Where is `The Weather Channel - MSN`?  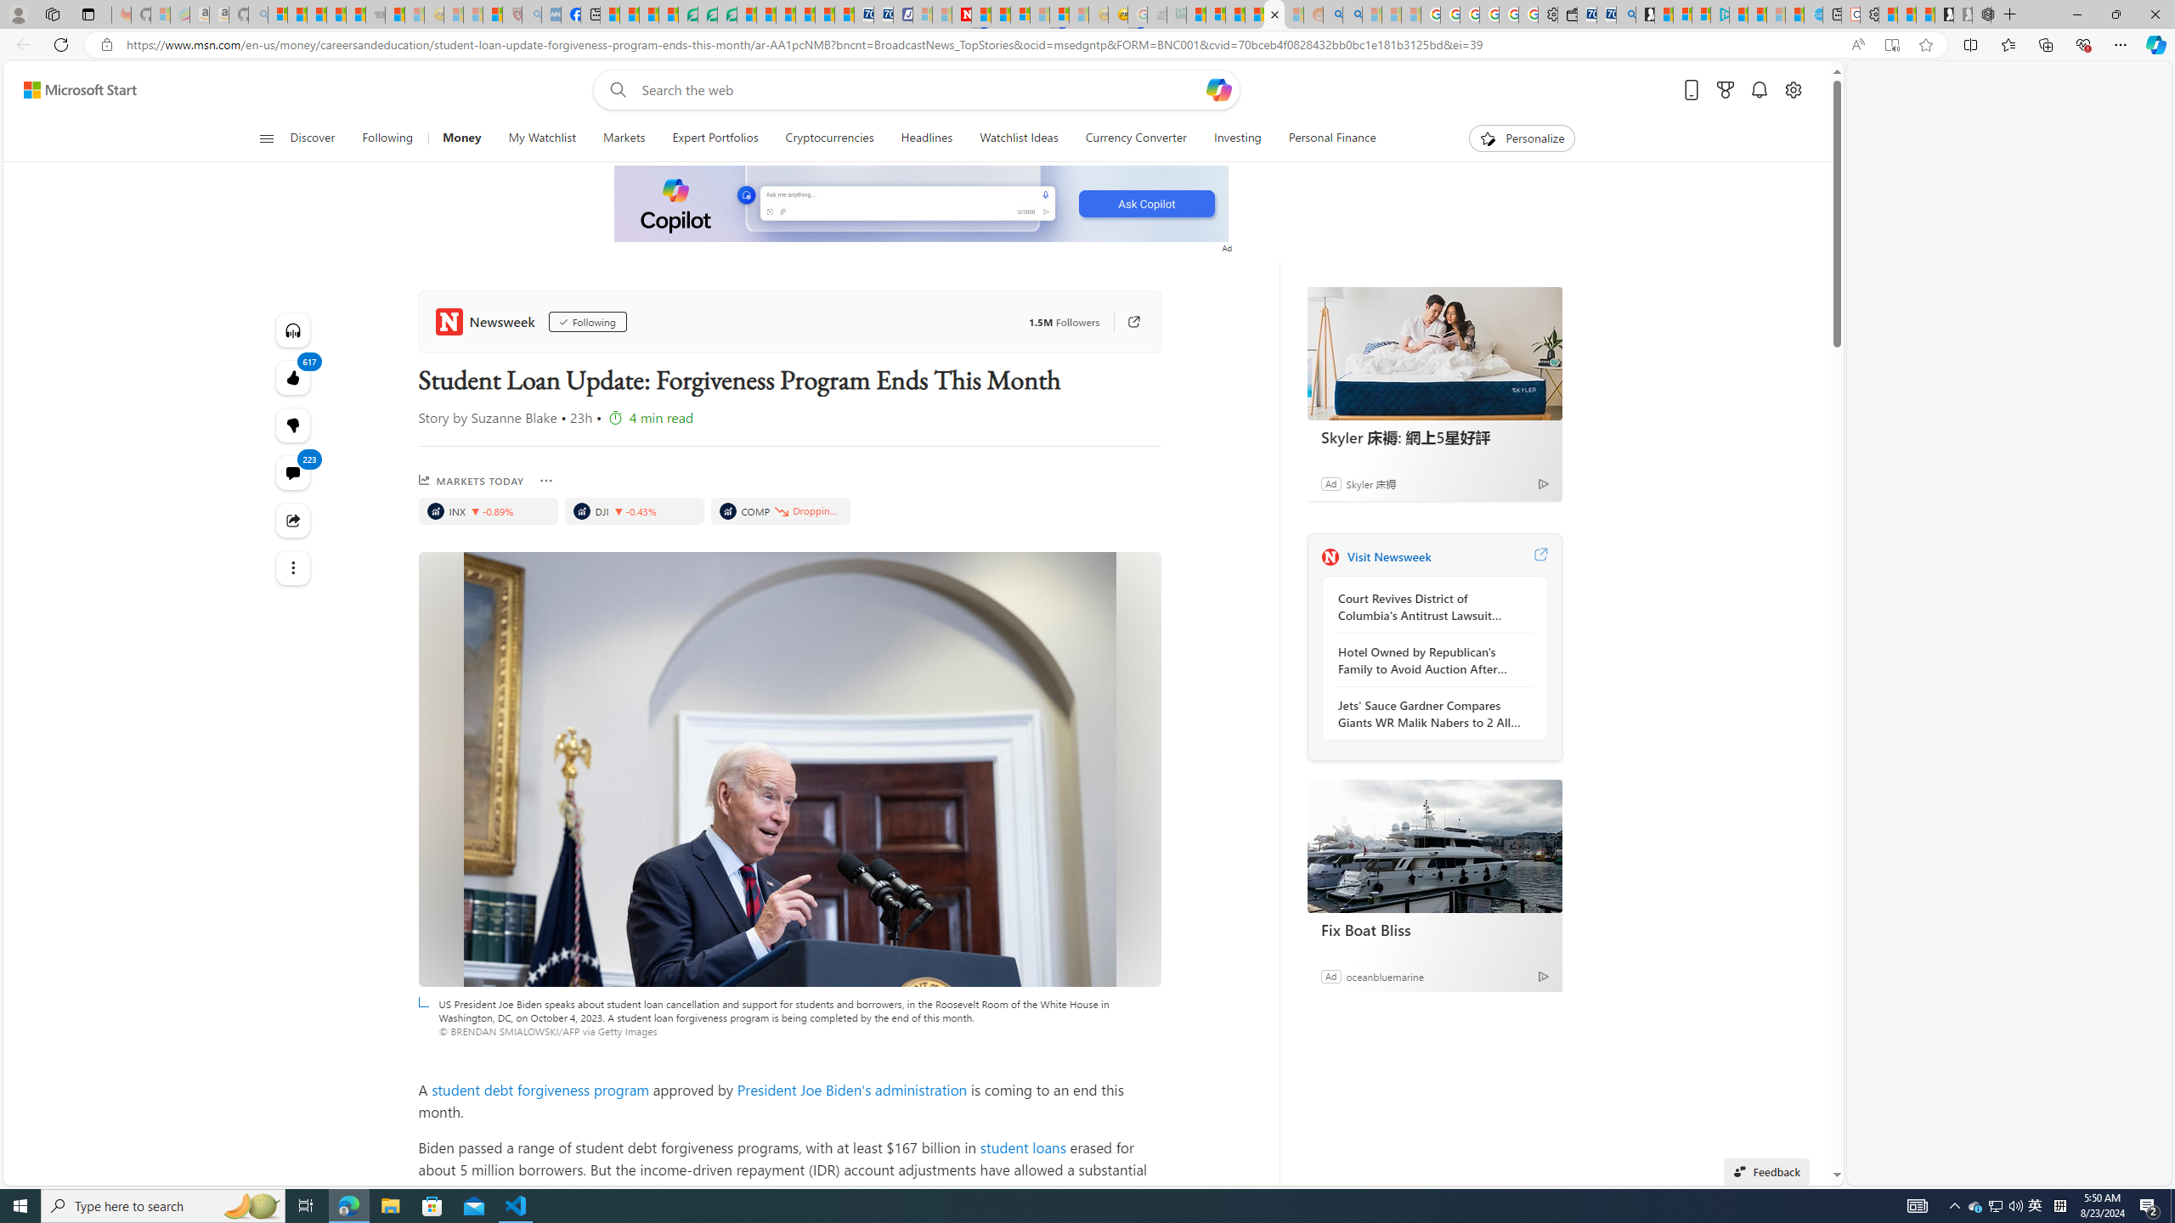
The Weather Channel - MSN is located at coordinates (318, 14).